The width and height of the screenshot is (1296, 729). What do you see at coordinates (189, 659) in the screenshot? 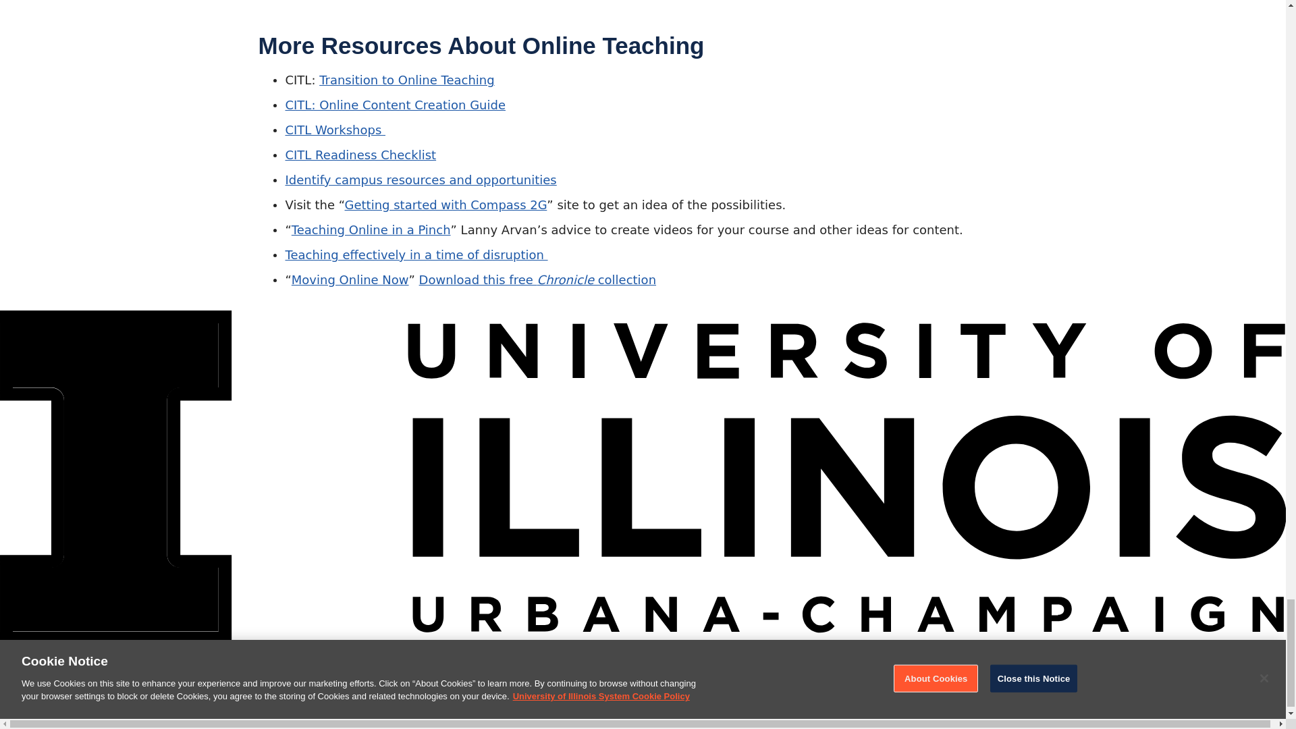
I see `Gies Teaching Excellence Guides and Resources` at bounding box center [189, 659].